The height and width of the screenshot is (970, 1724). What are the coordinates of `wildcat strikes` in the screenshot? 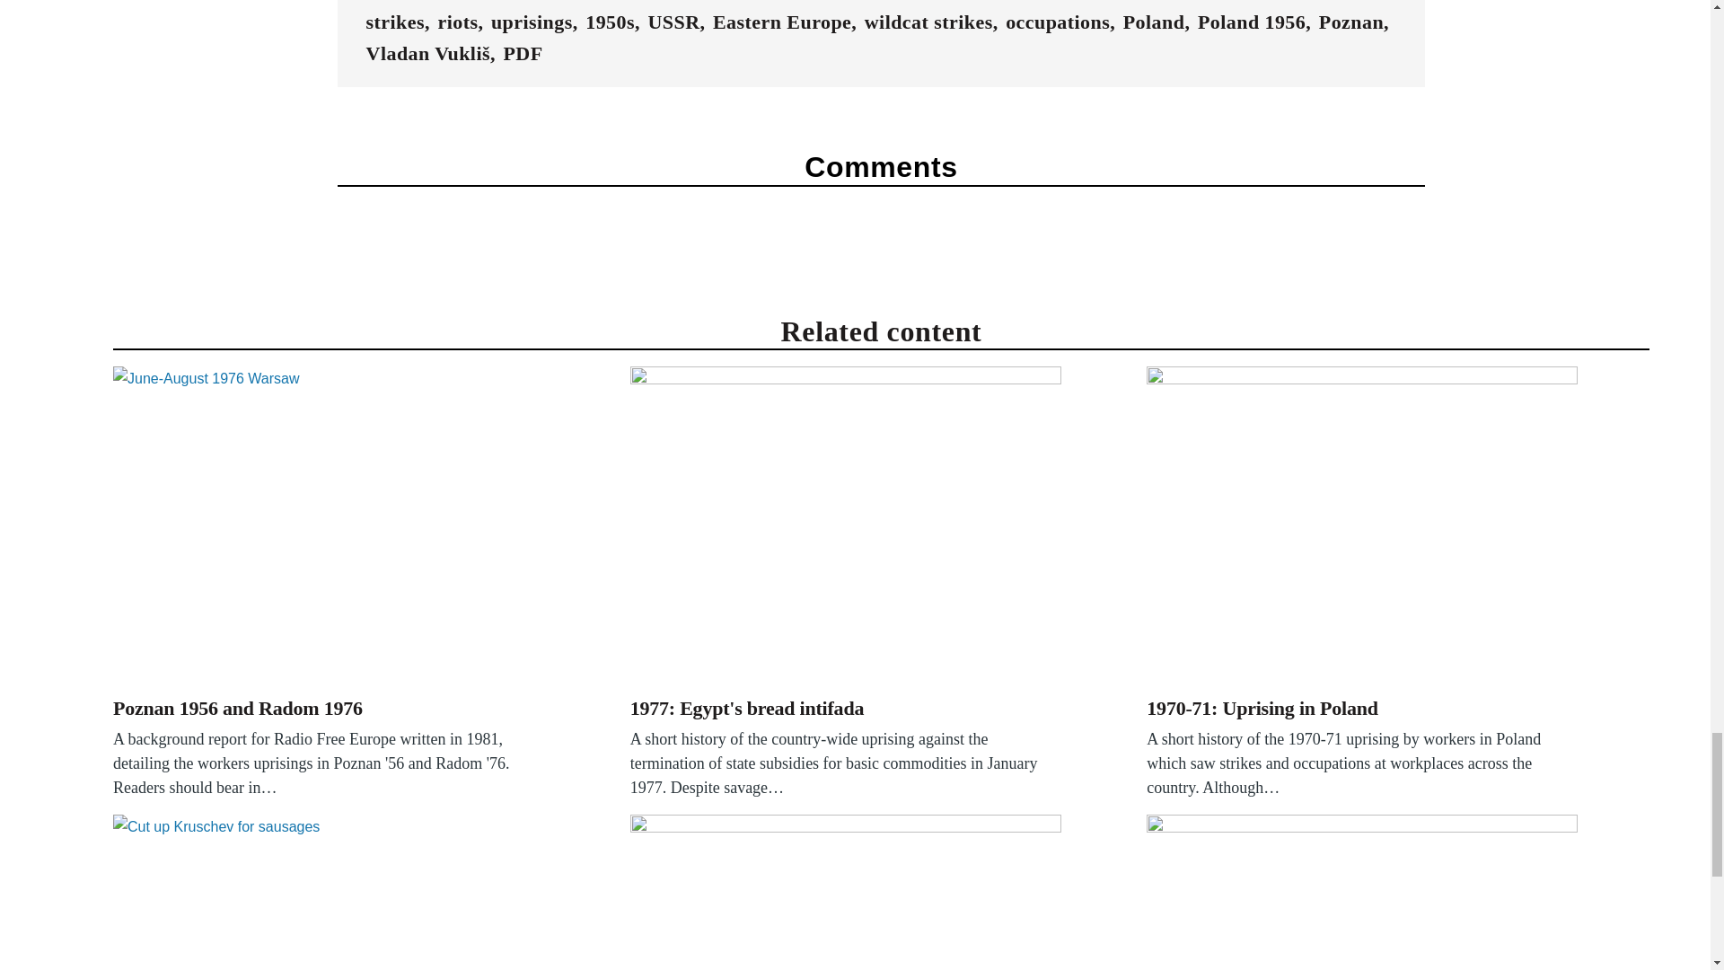 It's located at (928, 22).